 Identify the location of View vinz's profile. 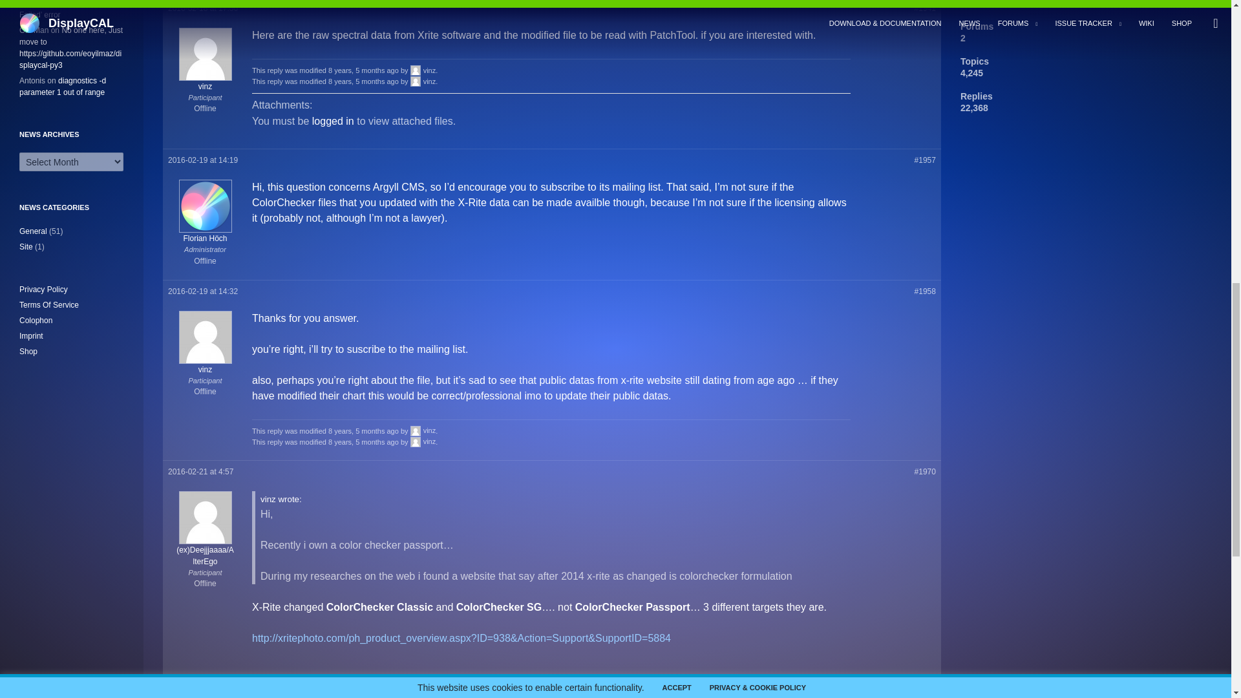
(423, 70).